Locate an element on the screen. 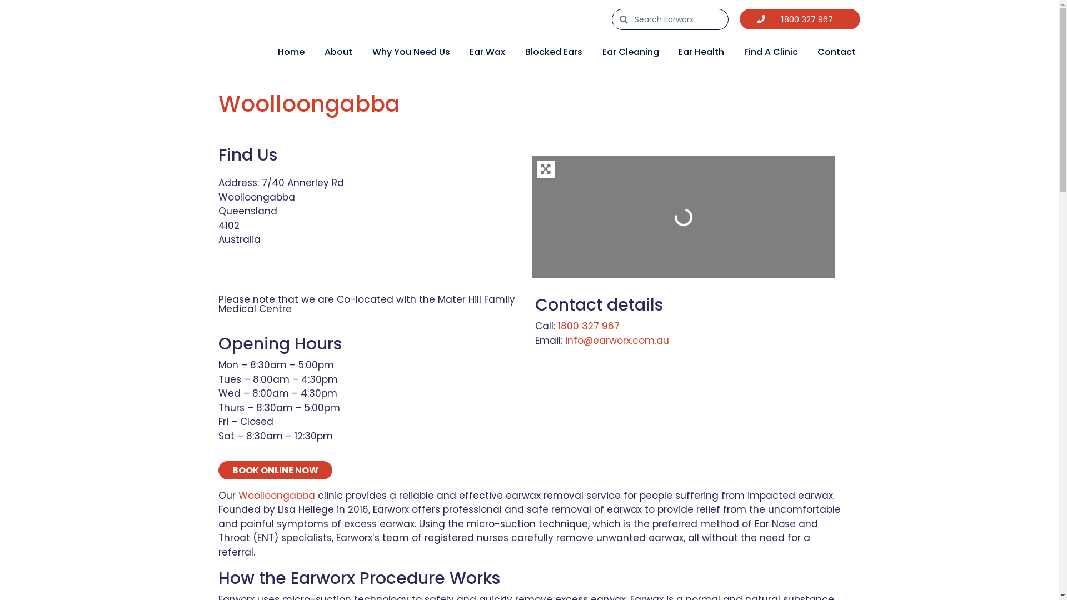 Image resolution: width=1067 pixels, height=600 pixels. Woolloongabba is located at coordinates (309, 104).